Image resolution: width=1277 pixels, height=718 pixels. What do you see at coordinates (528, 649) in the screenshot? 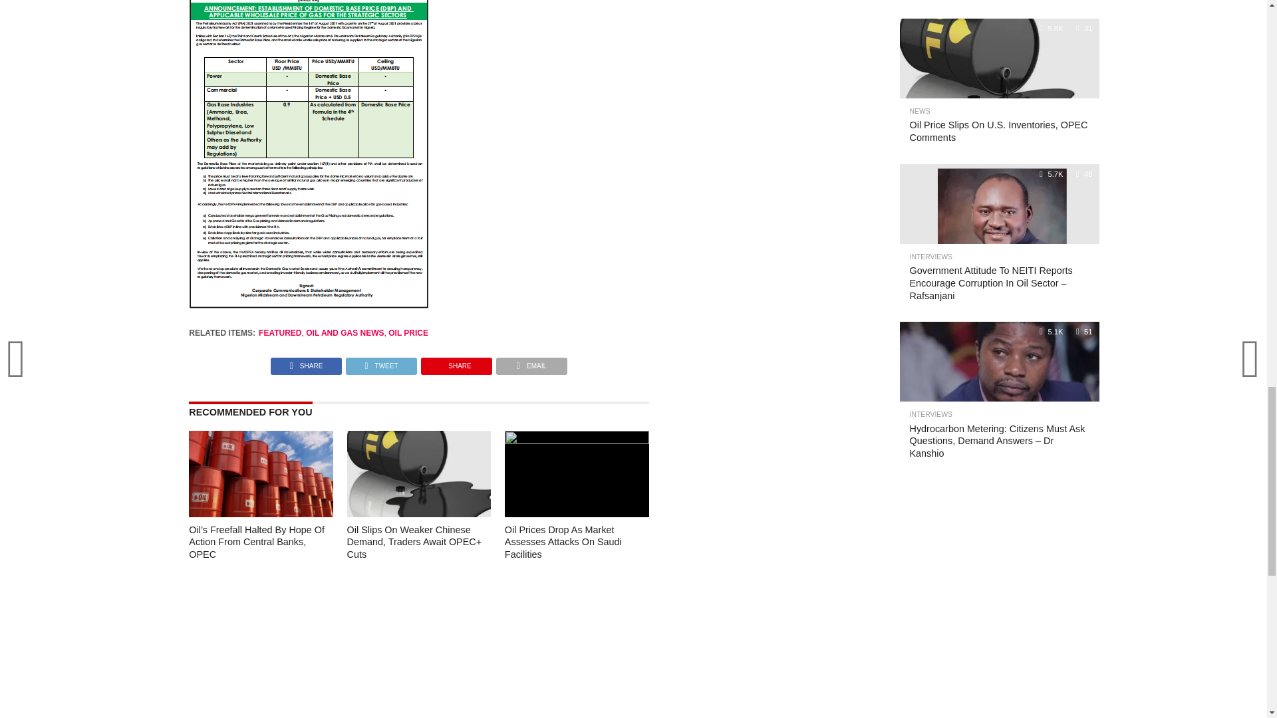
I see `Advertisement` at bounding box center [528, 649].